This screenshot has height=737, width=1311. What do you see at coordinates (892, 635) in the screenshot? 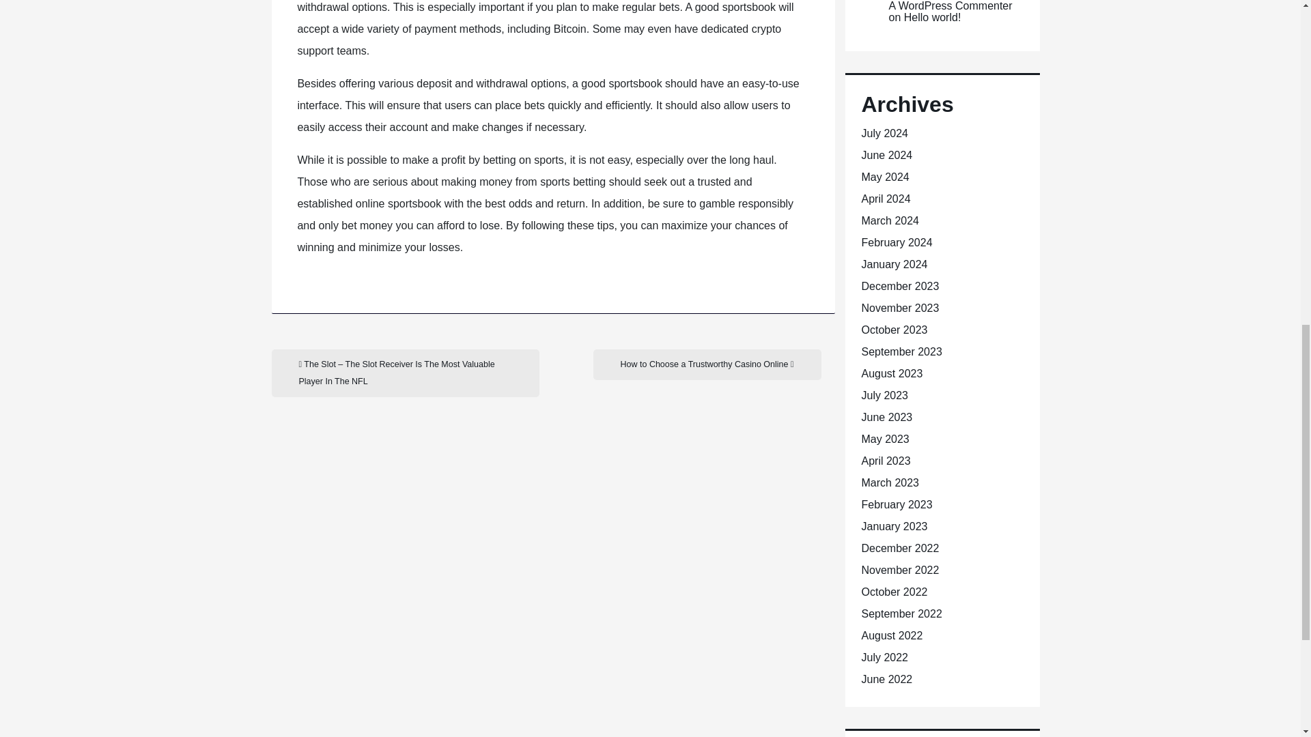
I see `August 2022` at bounding box center [892, 635].